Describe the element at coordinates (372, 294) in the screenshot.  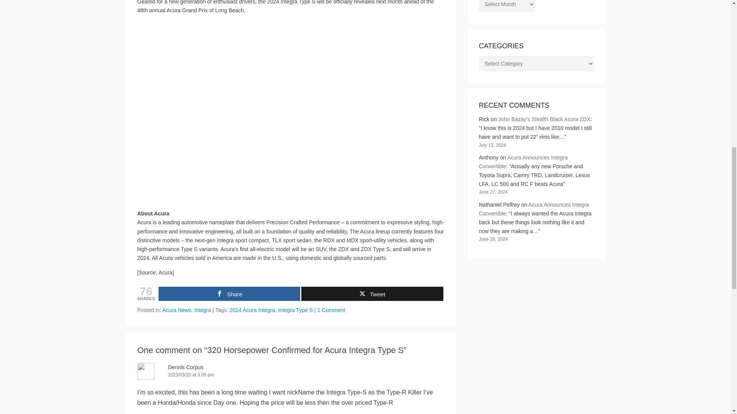
I see `Tweet` at that location.